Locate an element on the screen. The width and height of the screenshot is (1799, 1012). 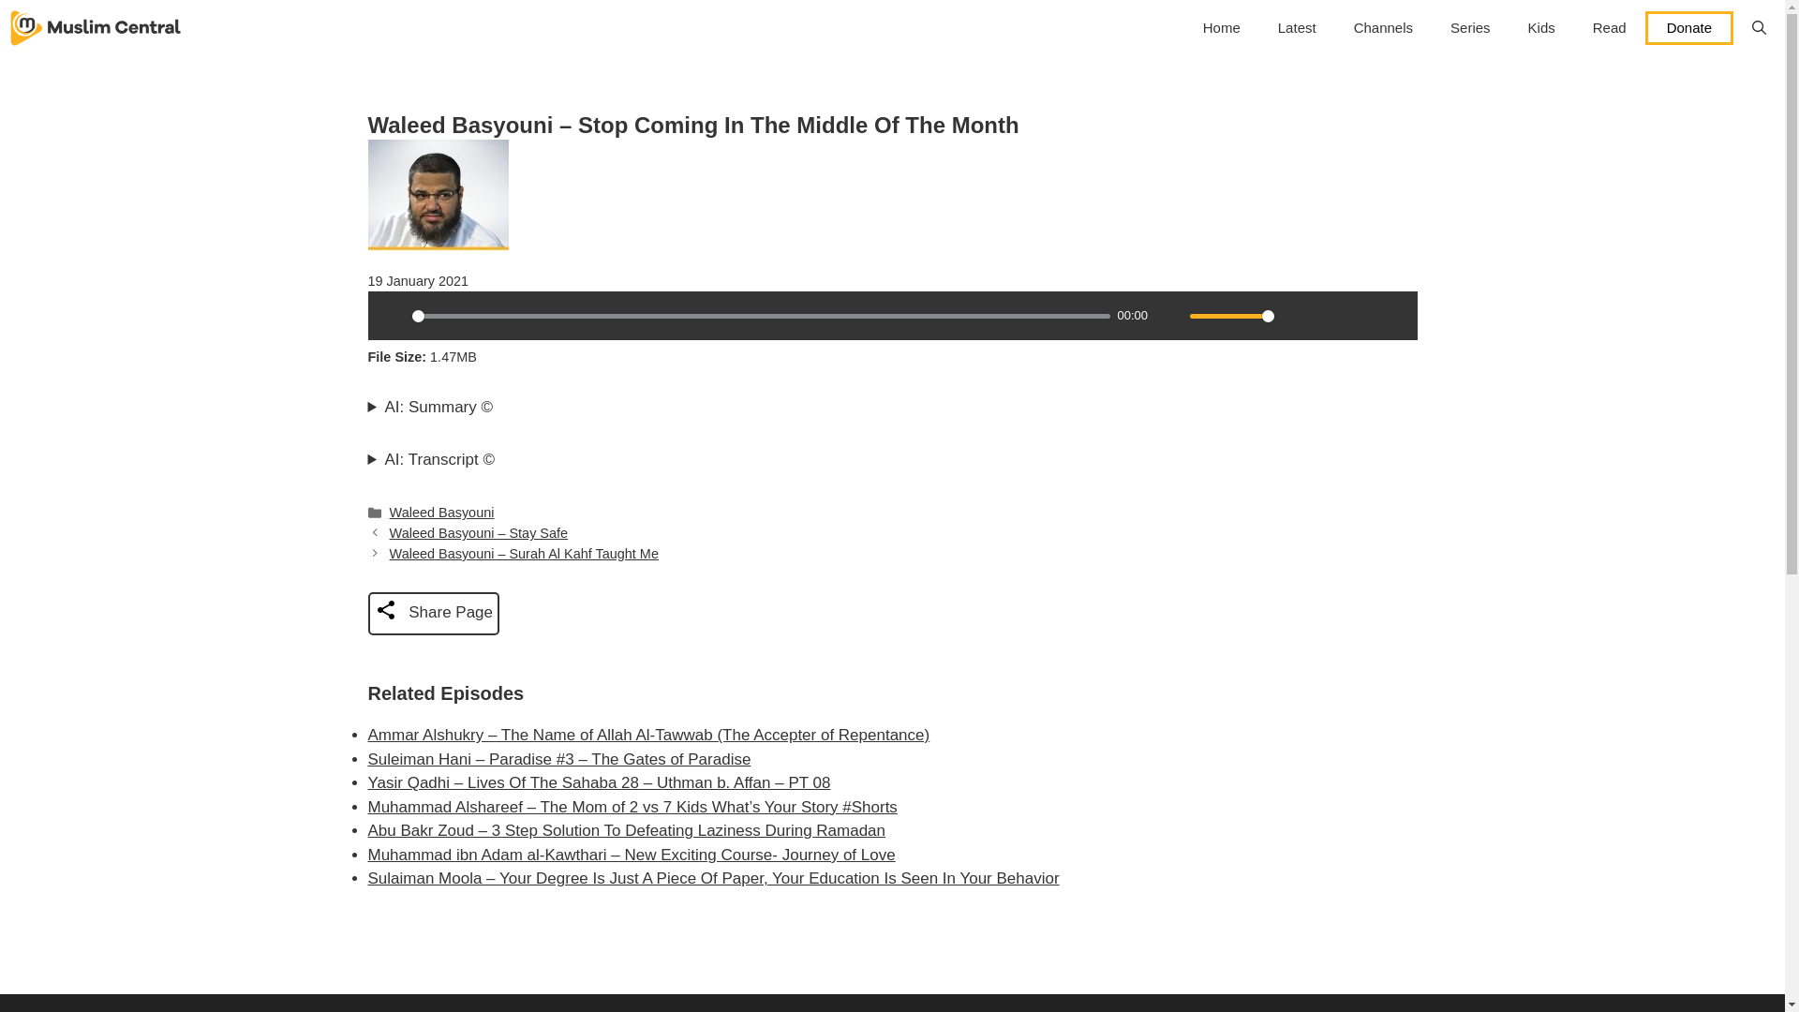
Mute is located at coordinates (1169, 315).